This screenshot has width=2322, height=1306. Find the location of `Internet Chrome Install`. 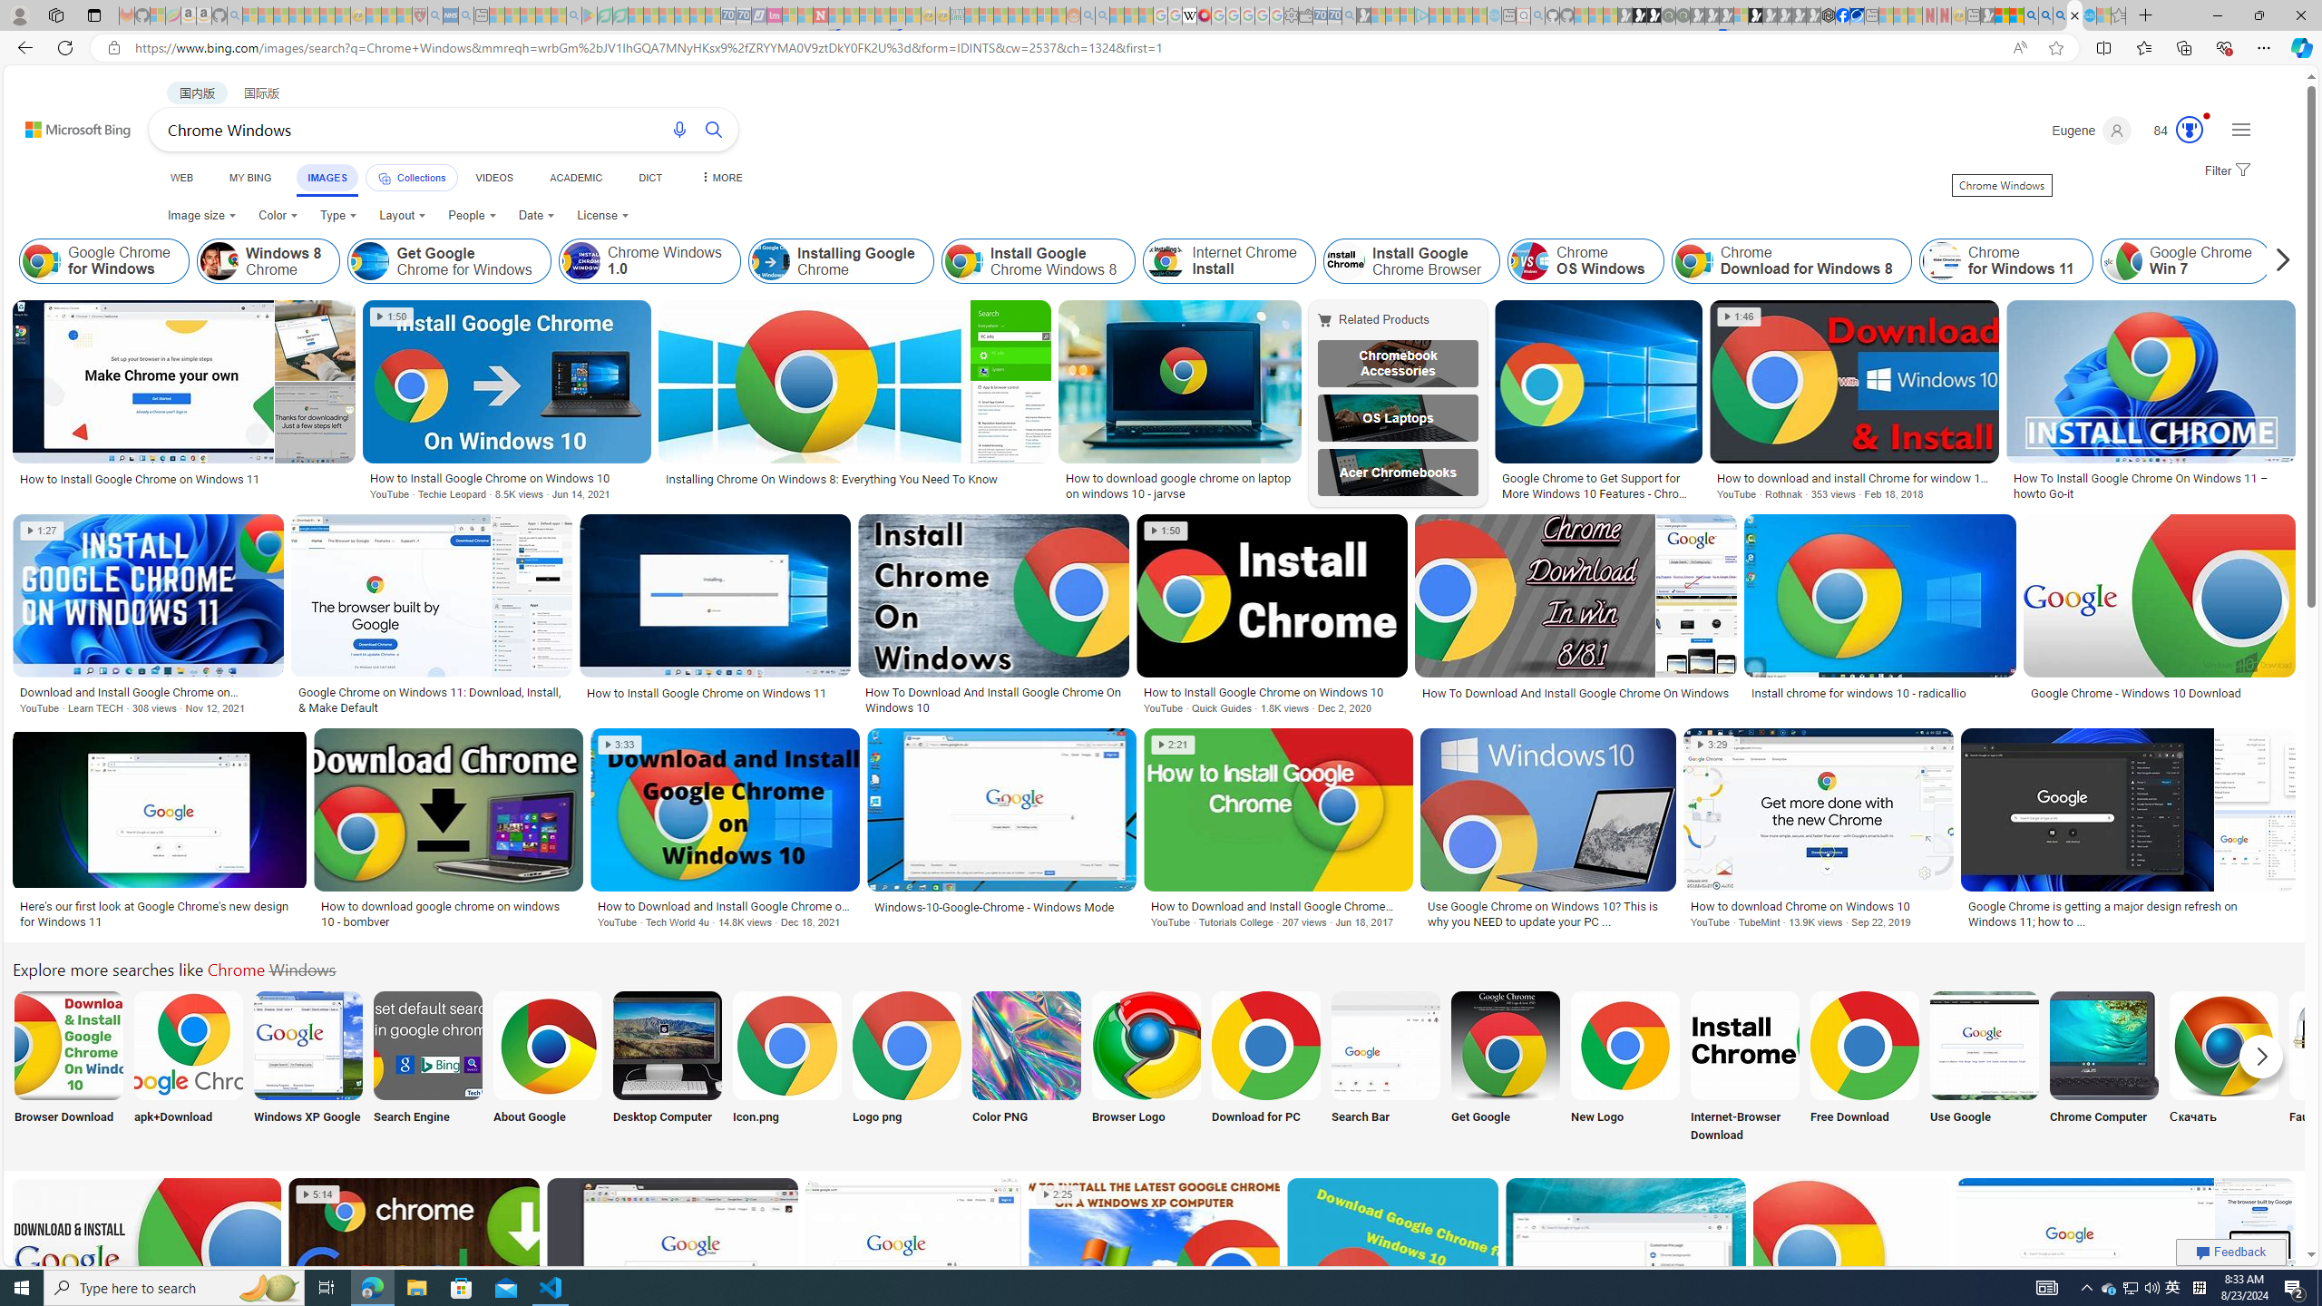

Internet Chrome Install is located at coordinates (1166, 261).